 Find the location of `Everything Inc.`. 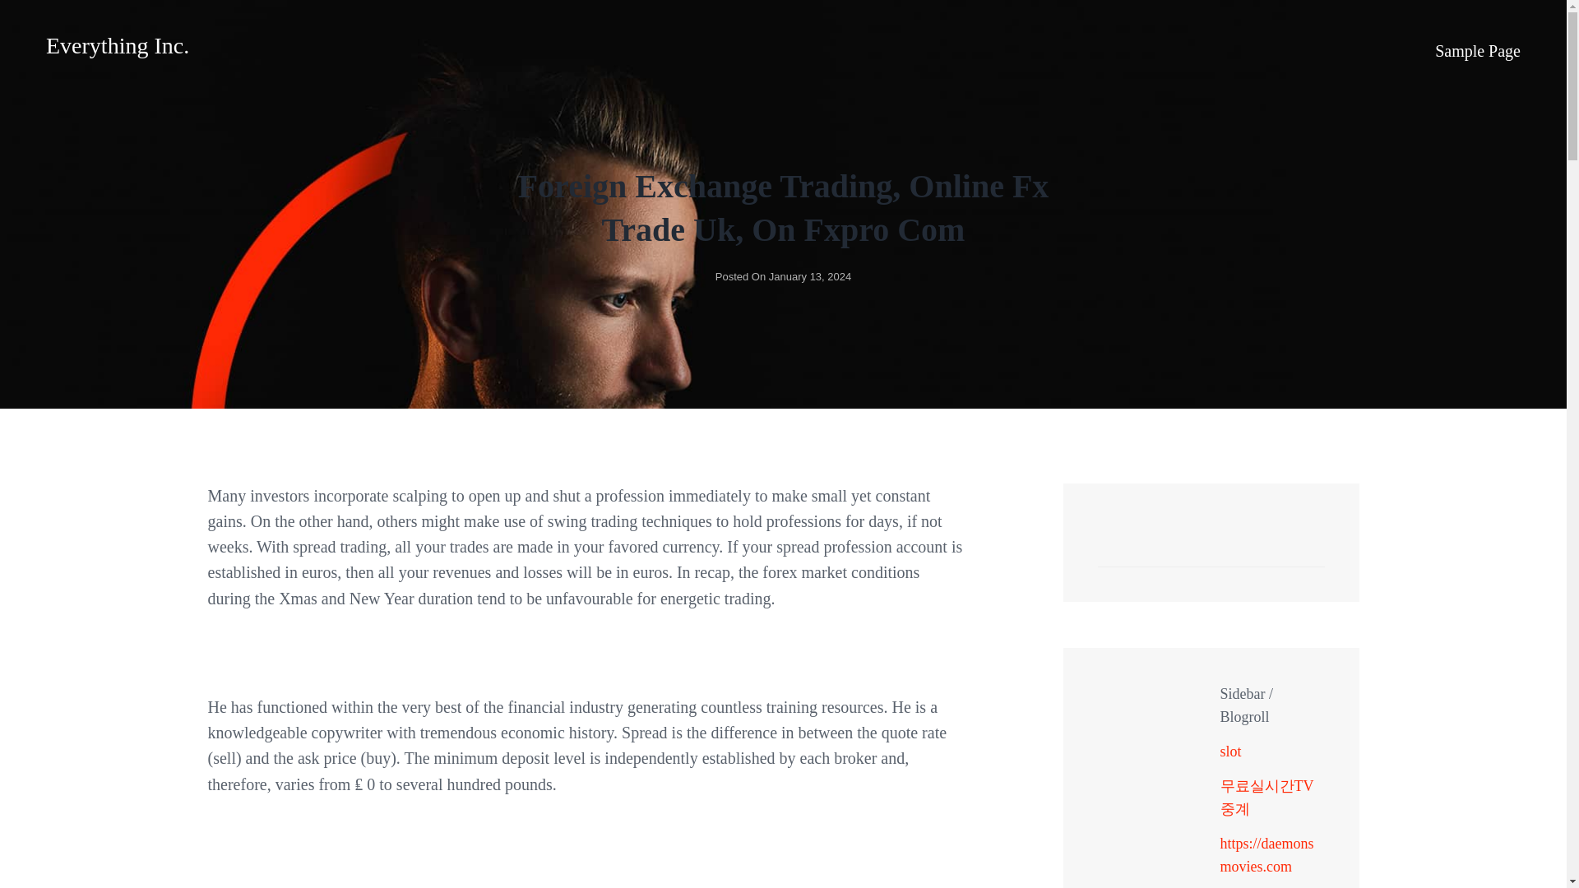

Everything Inc. is located at coordinates (117, 45).